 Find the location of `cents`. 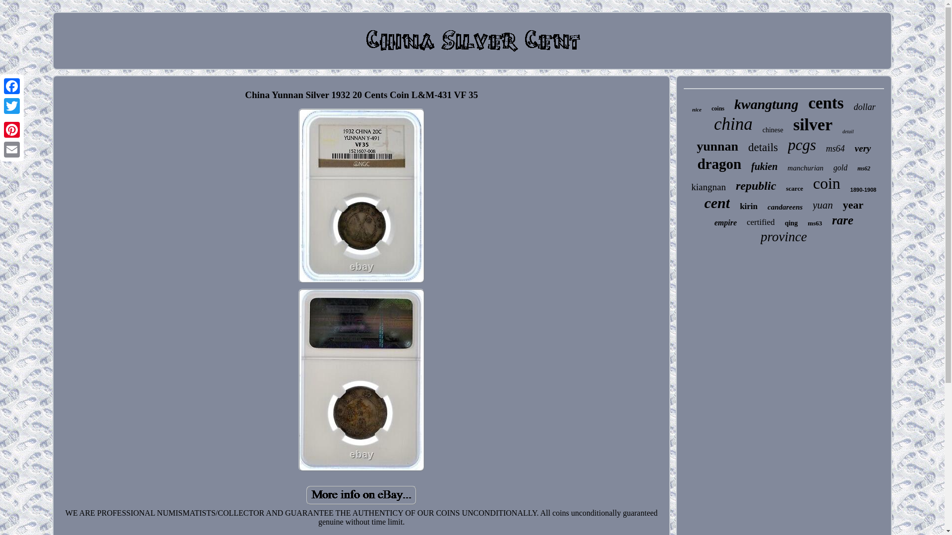

cents is located at coordinates (826, 103).